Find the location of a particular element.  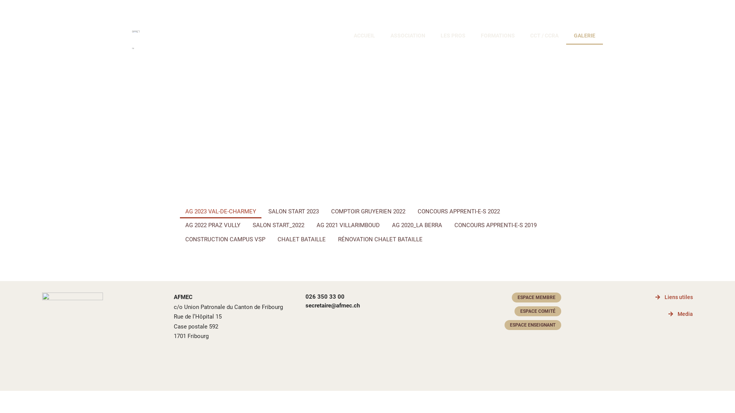

Media is located at coordinates (681, 314).